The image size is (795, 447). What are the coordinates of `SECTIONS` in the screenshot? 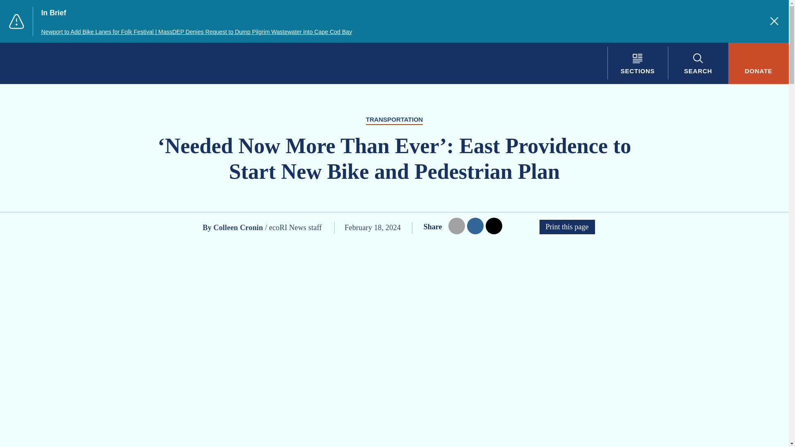 It's located at (637, 63).